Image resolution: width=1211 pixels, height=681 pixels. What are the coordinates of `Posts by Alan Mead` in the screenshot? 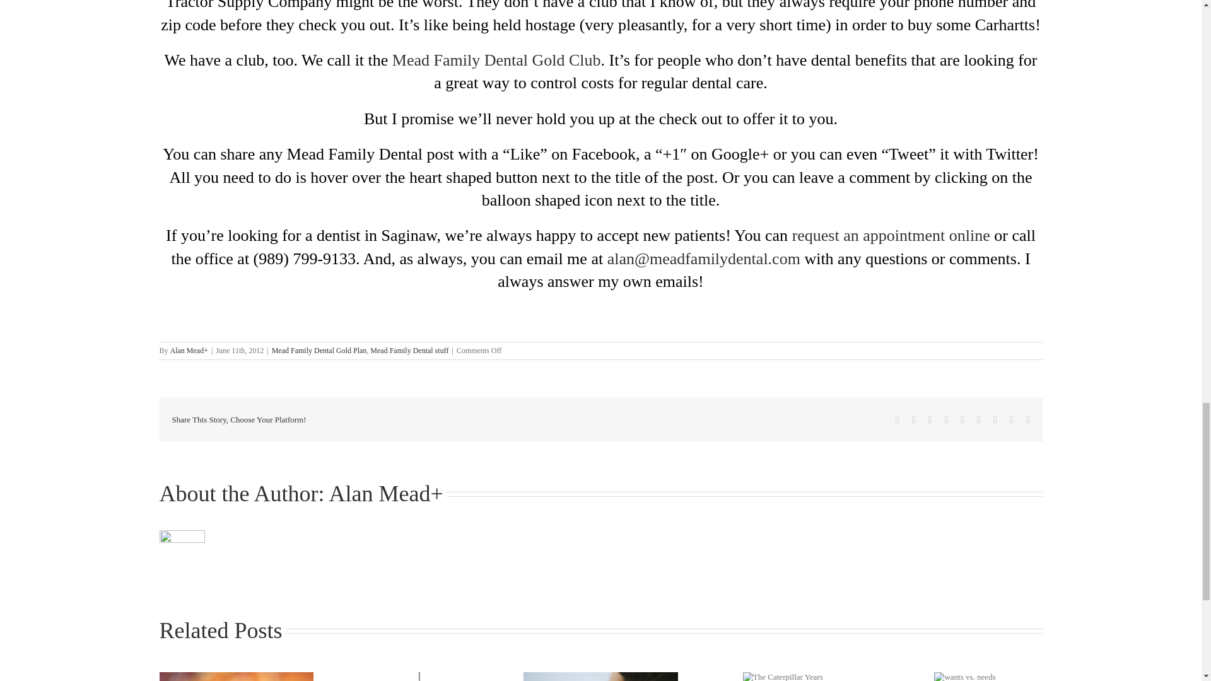 It's located at (380, 493).